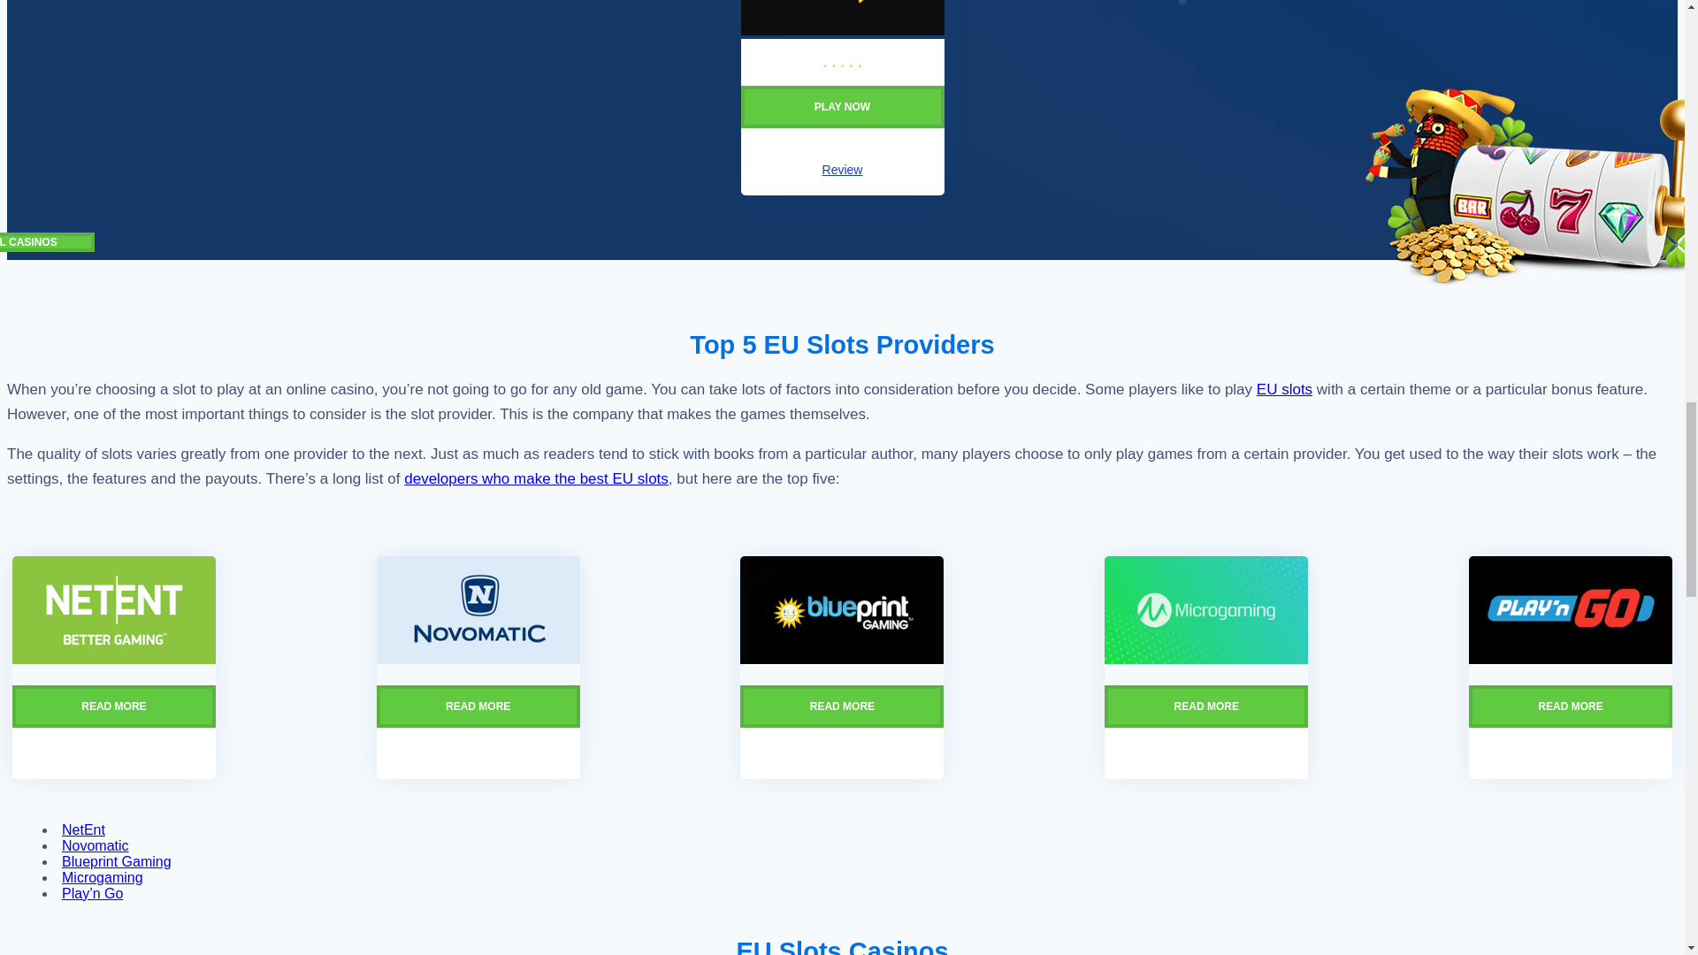 Image resolution: width=1698 pixels, height=955 pixels. I want to click on EU slots, so click(1284, 389).